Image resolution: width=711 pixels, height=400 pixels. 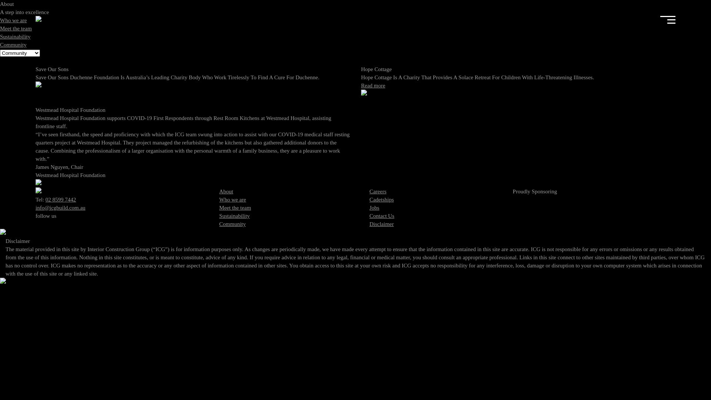 What do you see at coordinates (373, 86) in the screenshot?
I see `Read more` at bounding box center [373, 86].